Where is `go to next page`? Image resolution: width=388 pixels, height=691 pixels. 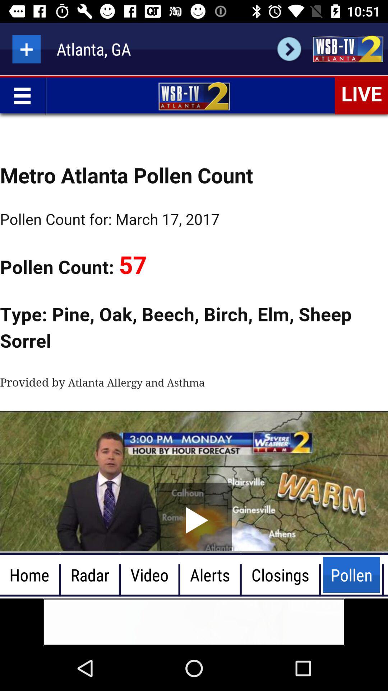
go to next page is located at coordinates (289, 49).